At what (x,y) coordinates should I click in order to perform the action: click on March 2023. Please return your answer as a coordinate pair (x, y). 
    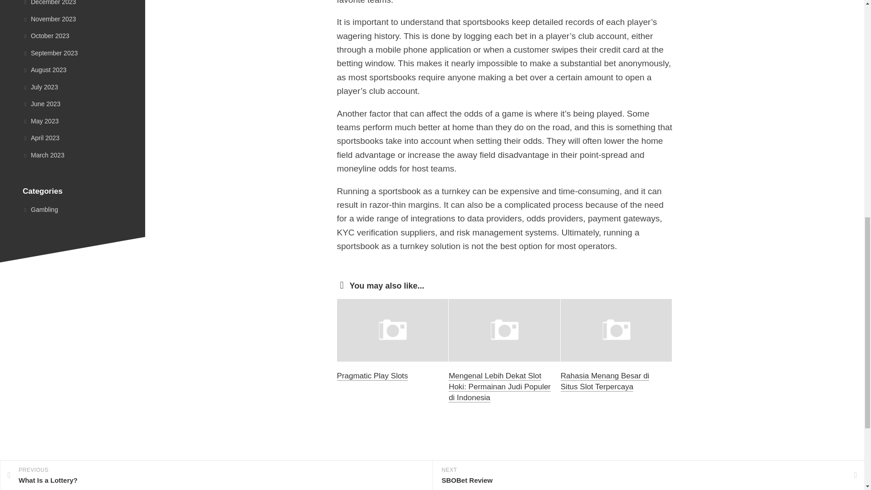
    Looking at the image, I should click on (44, 155).